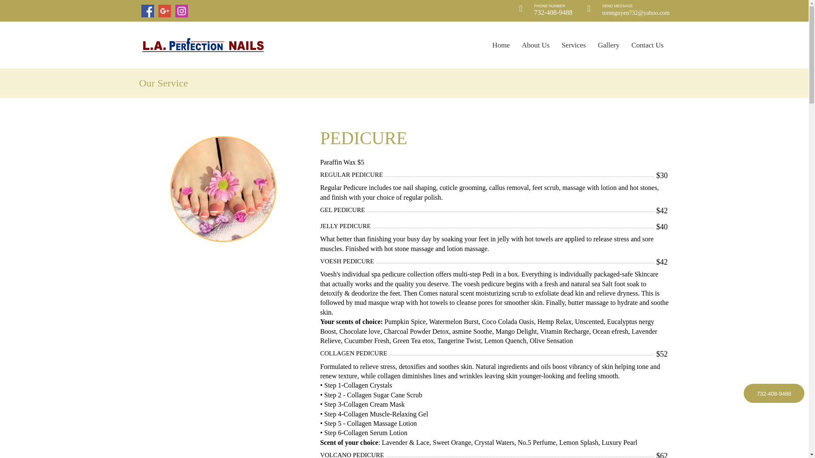 This screenshot has width=815, height=458. Describe the element at coordinates (608, 45) in the screenshot. I see `Gallery` at that location.